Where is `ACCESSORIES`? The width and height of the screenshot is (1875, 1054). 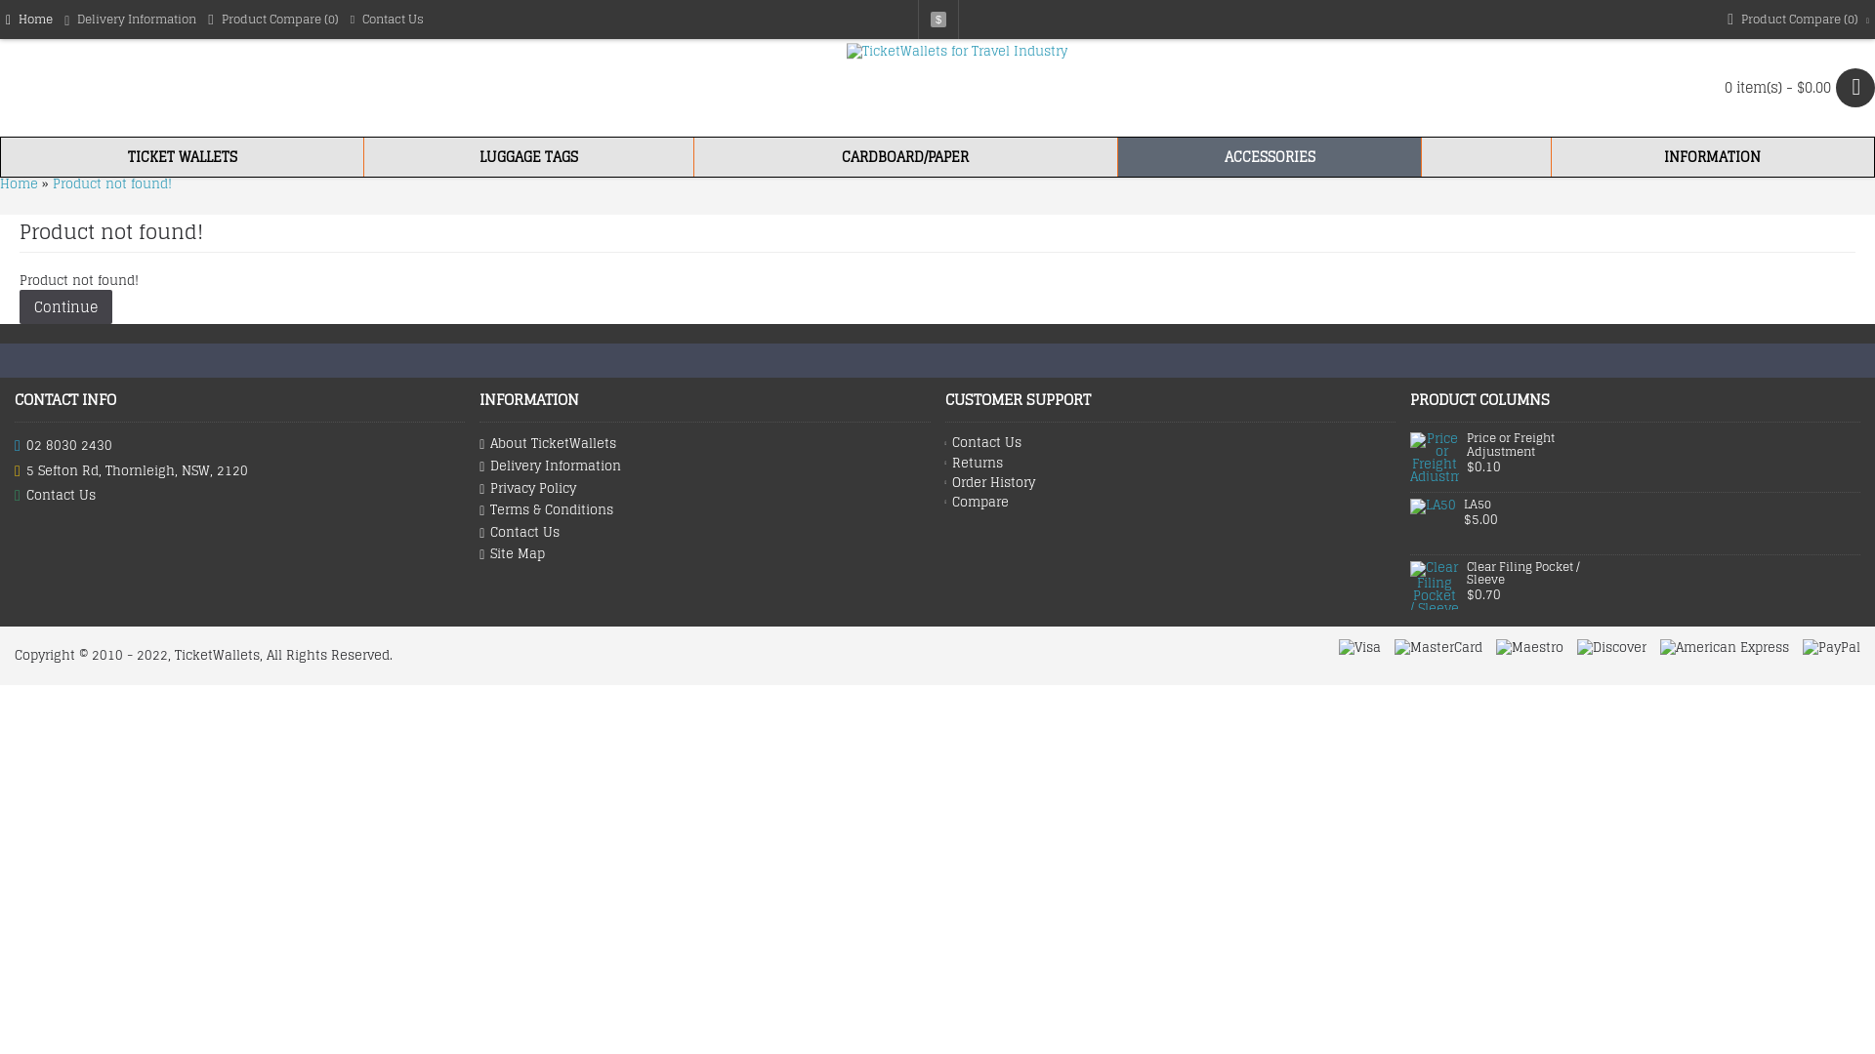 ACCESSORIES is located at coordinates (1270, 157).